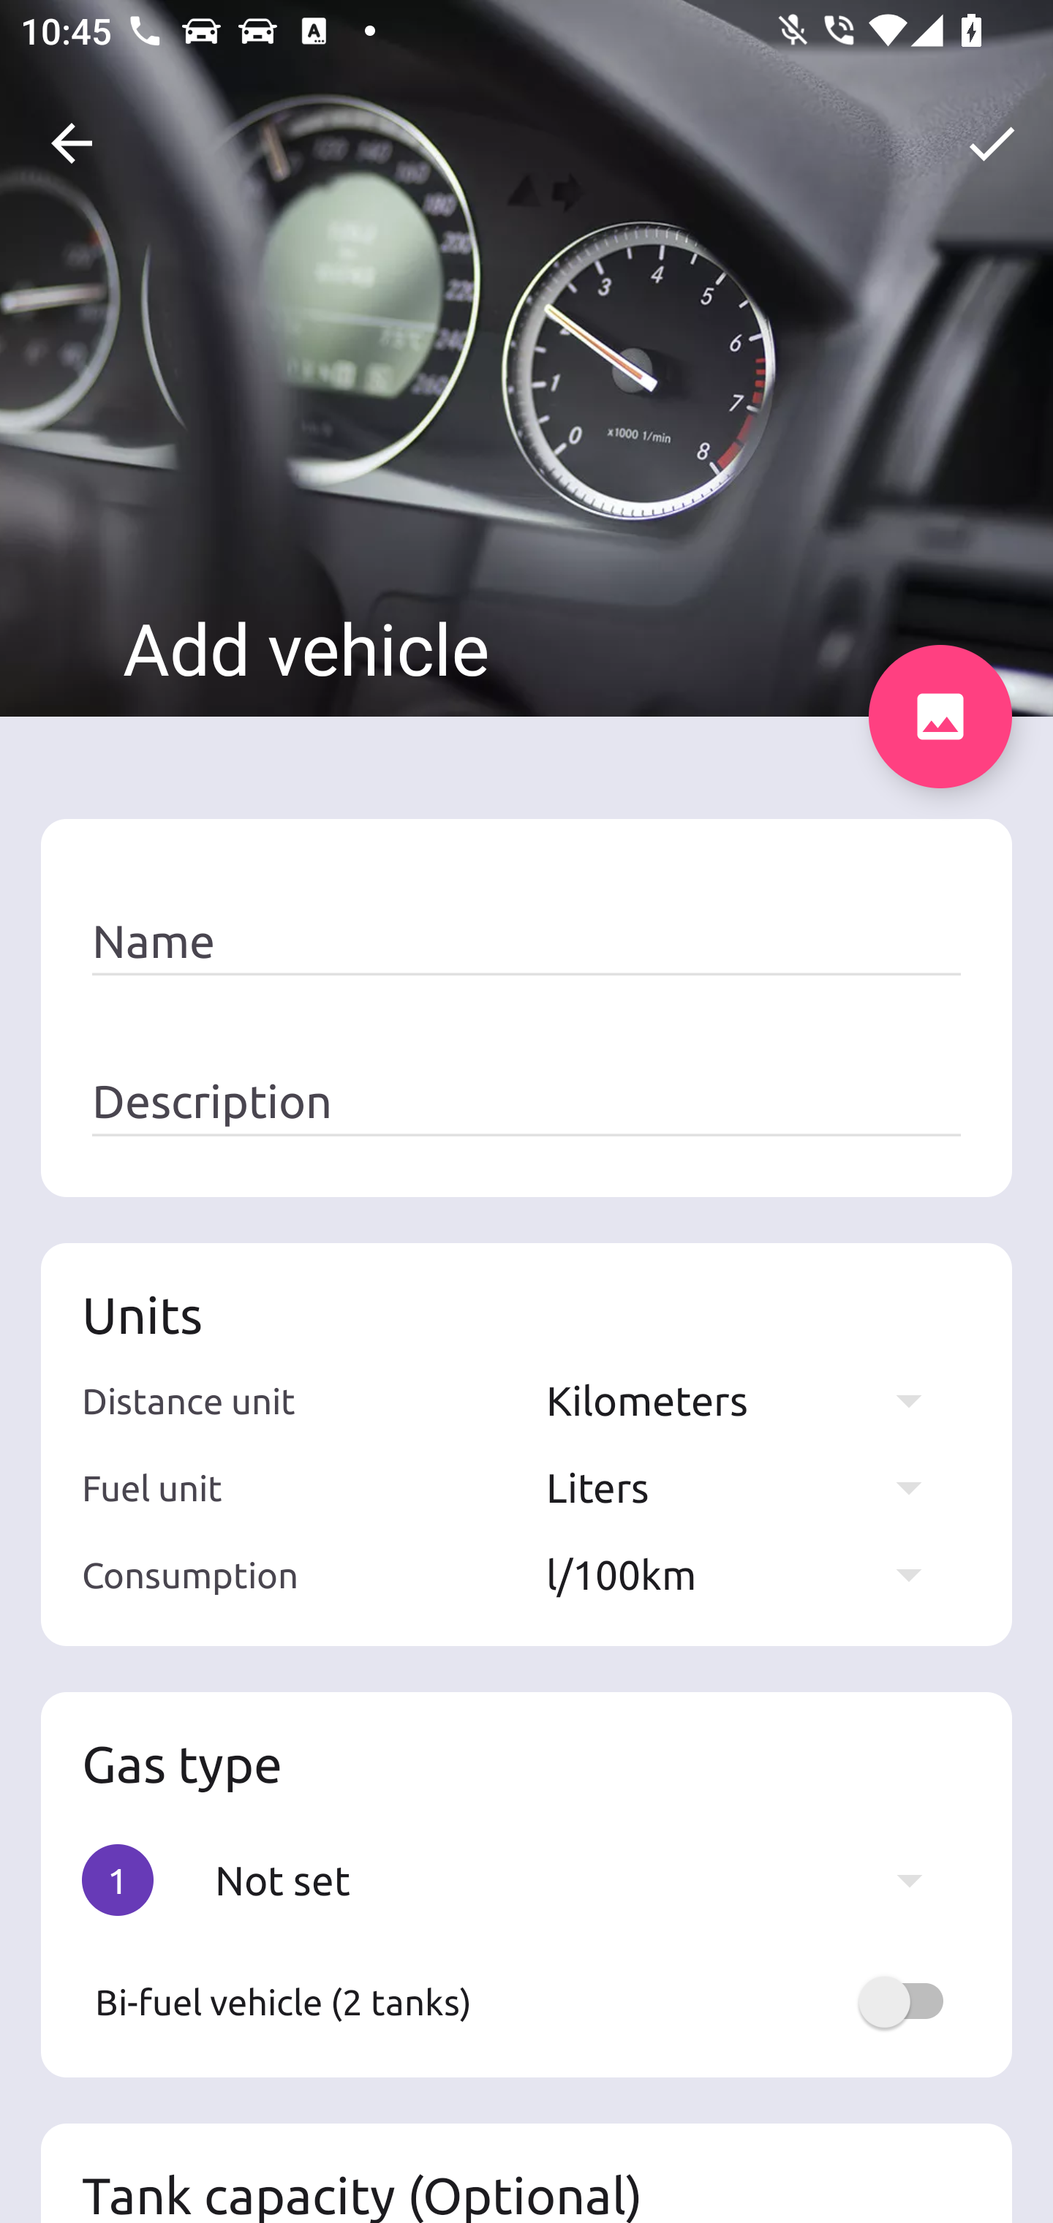 Image resolution: width=1053 pixels, height=2223 pixels. I want to click on OK, so click(992, 143).